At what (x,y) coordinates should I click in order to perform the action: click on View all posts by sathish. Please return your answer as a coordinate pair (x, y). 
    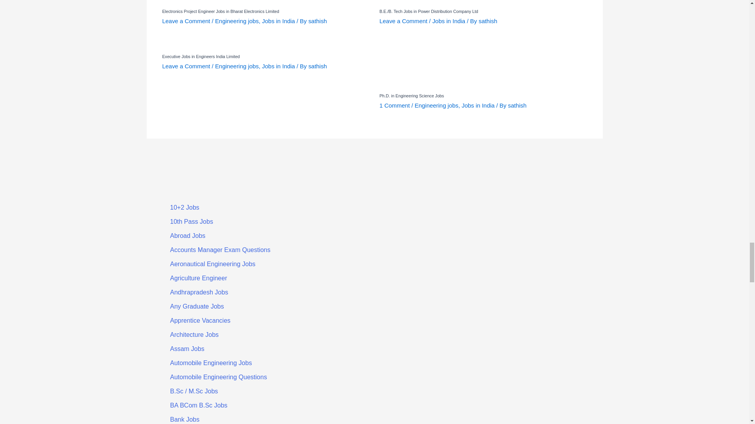
    Looking at the image, I should click on (517, 105).